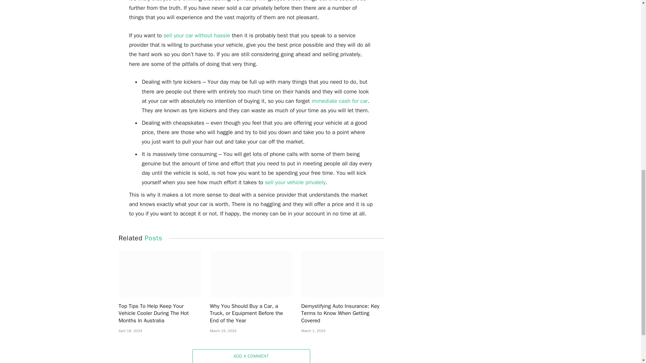 This screenshot has width=646, height=363. I want to click on immediate cash, so click(332, 101).